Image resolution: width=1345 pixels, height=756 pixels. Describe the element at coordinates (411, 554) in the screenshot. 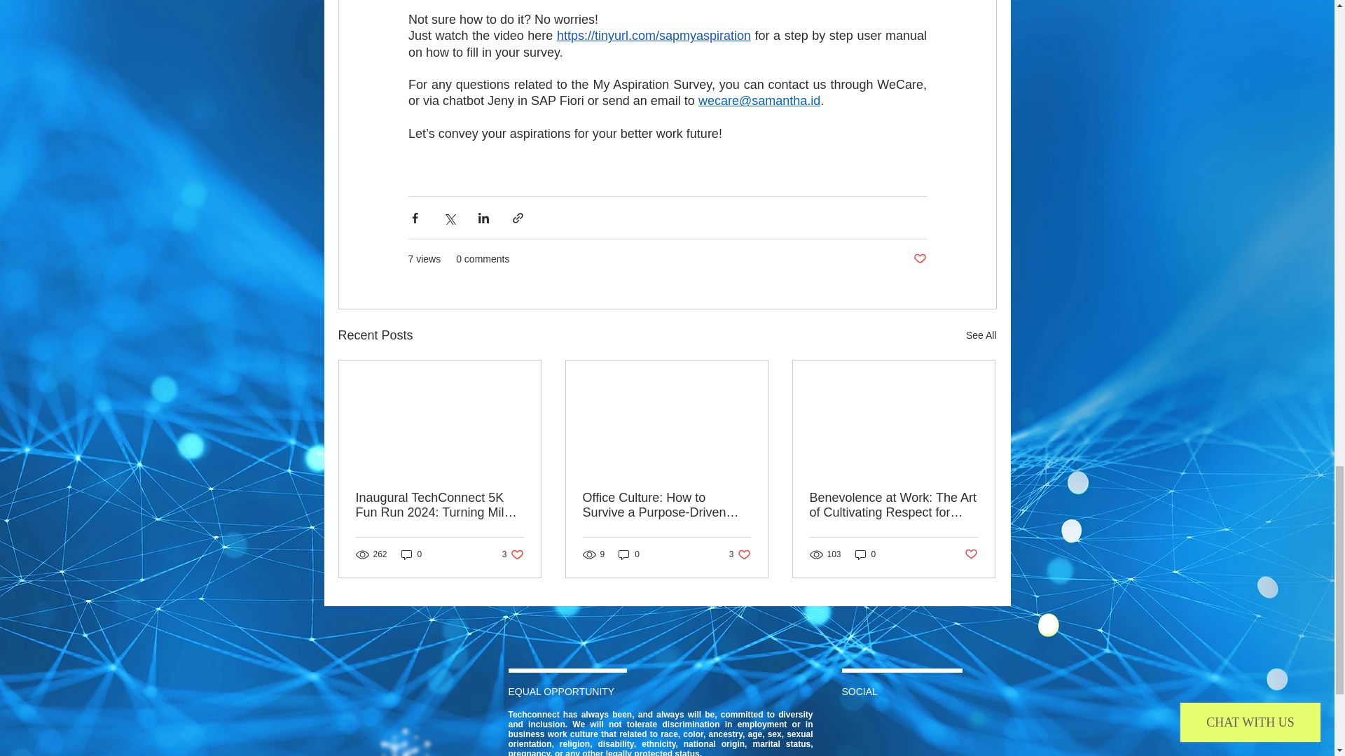

I see `0` at that location.